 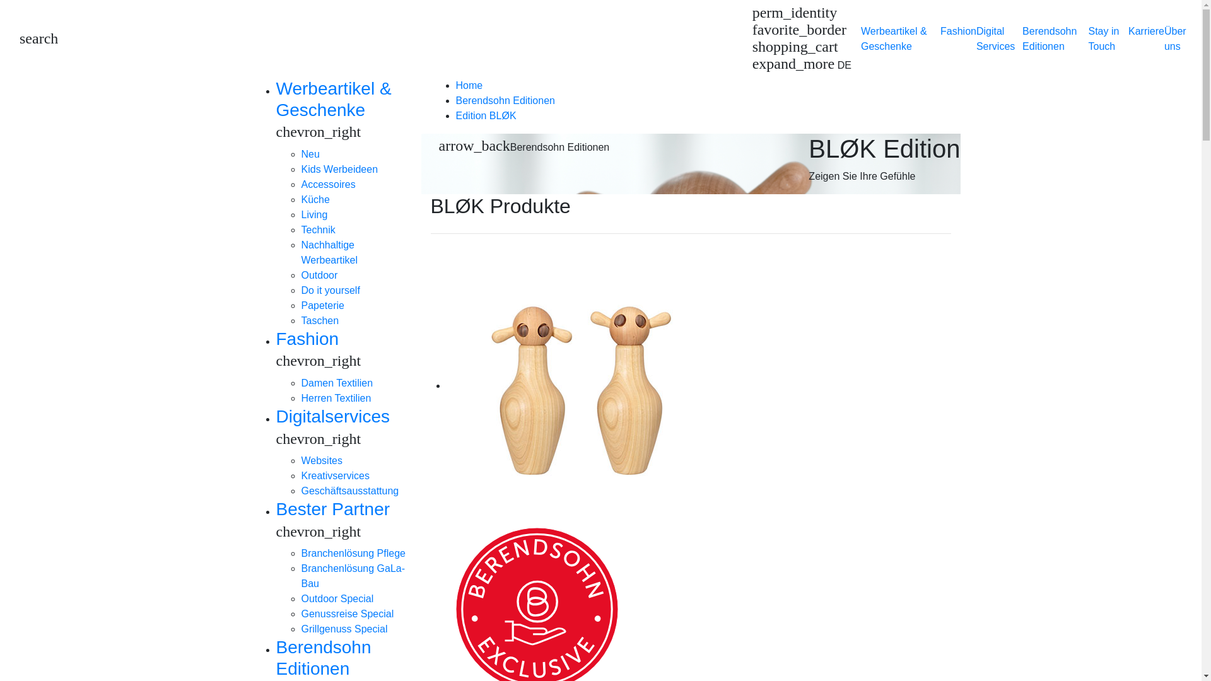 I want to click on Taschen, so click(x=320, y=320).